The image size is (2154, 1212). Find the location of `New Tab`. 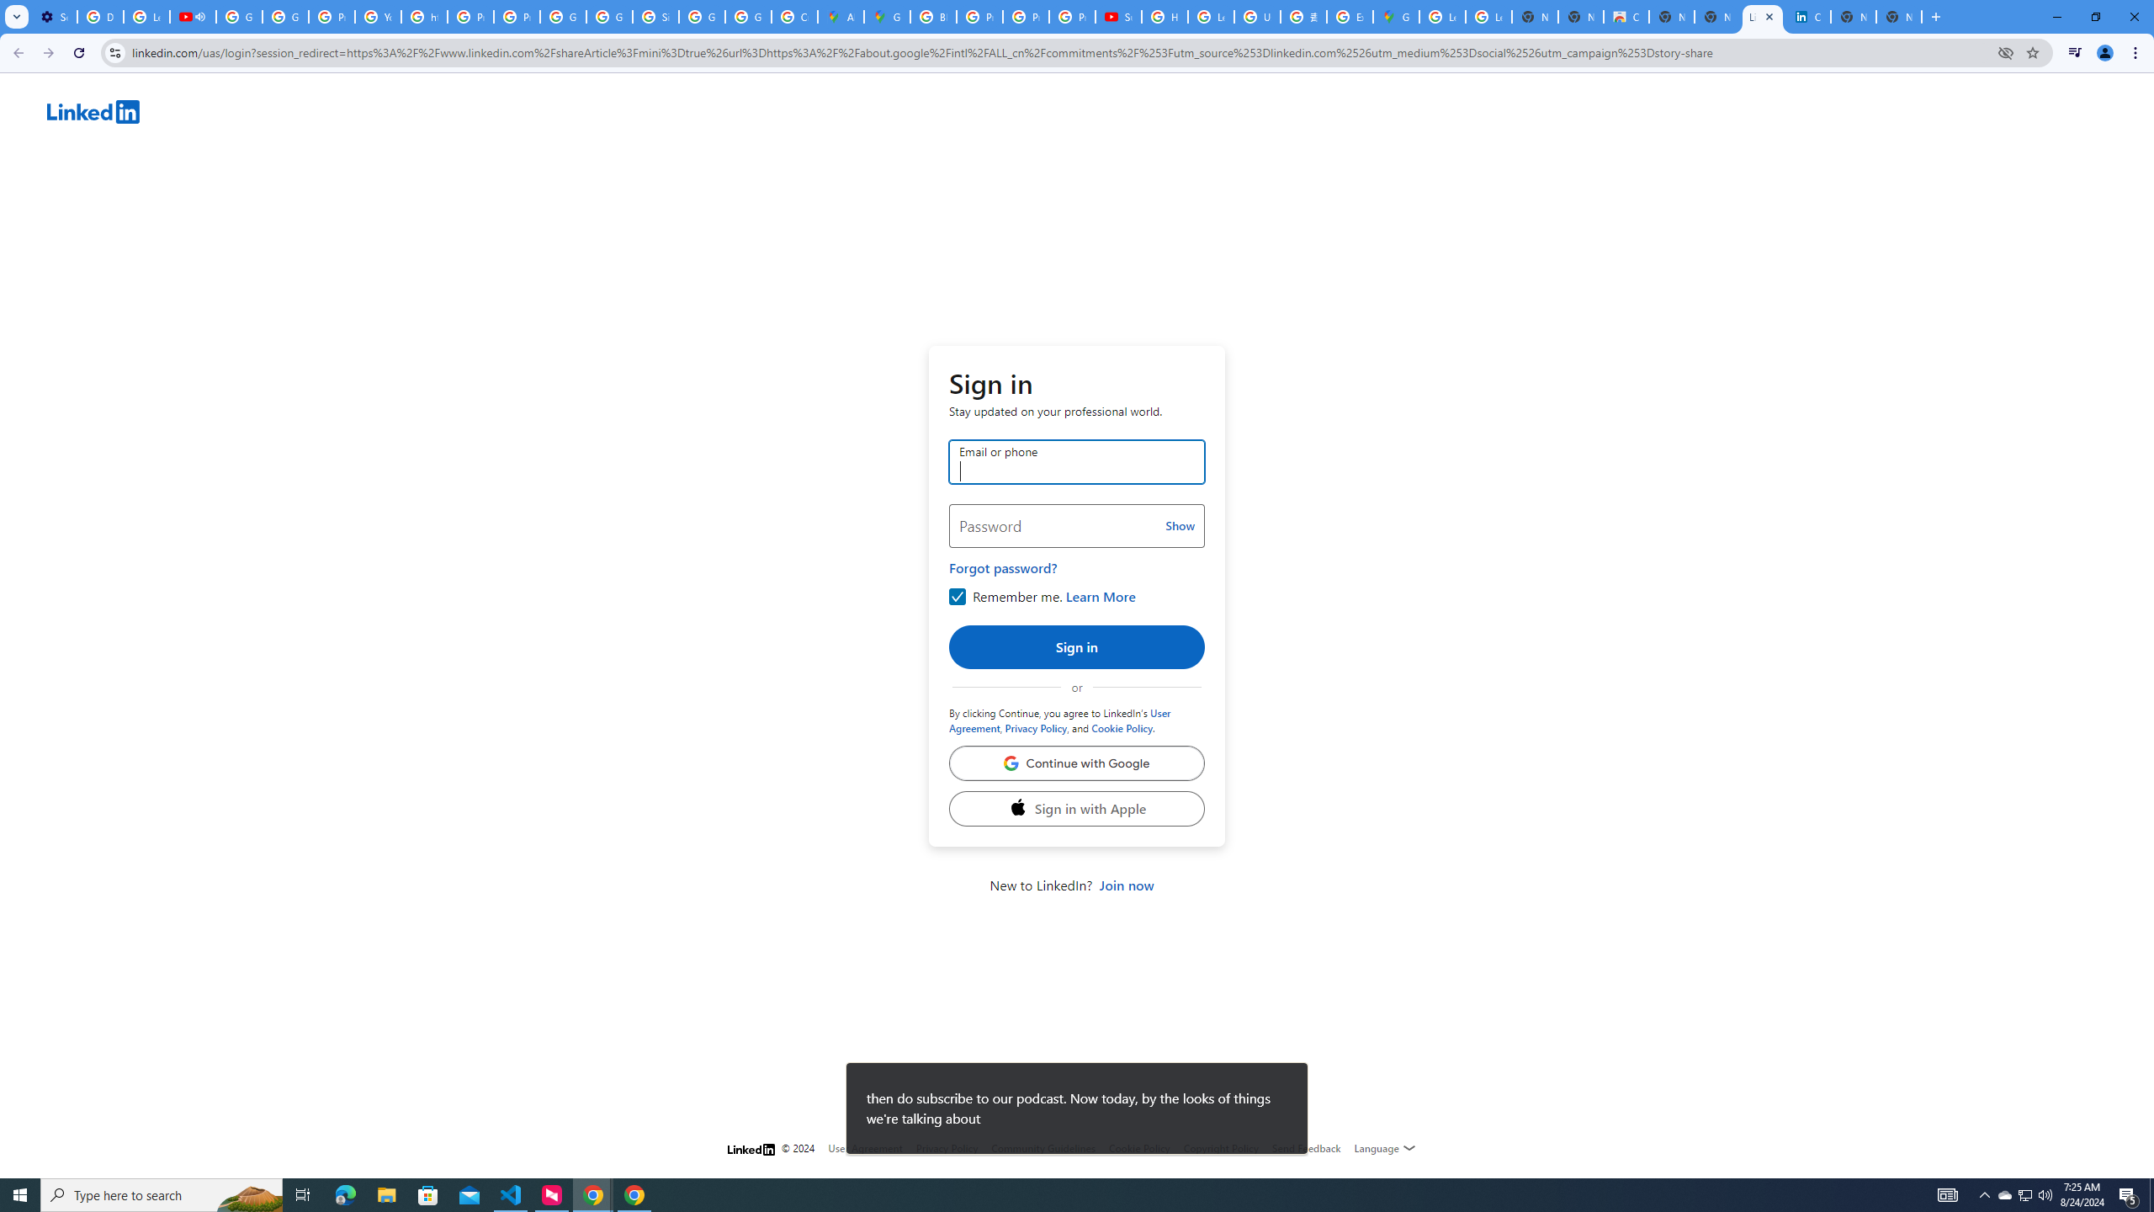

New Tab is located at coordinates (1900, 17).